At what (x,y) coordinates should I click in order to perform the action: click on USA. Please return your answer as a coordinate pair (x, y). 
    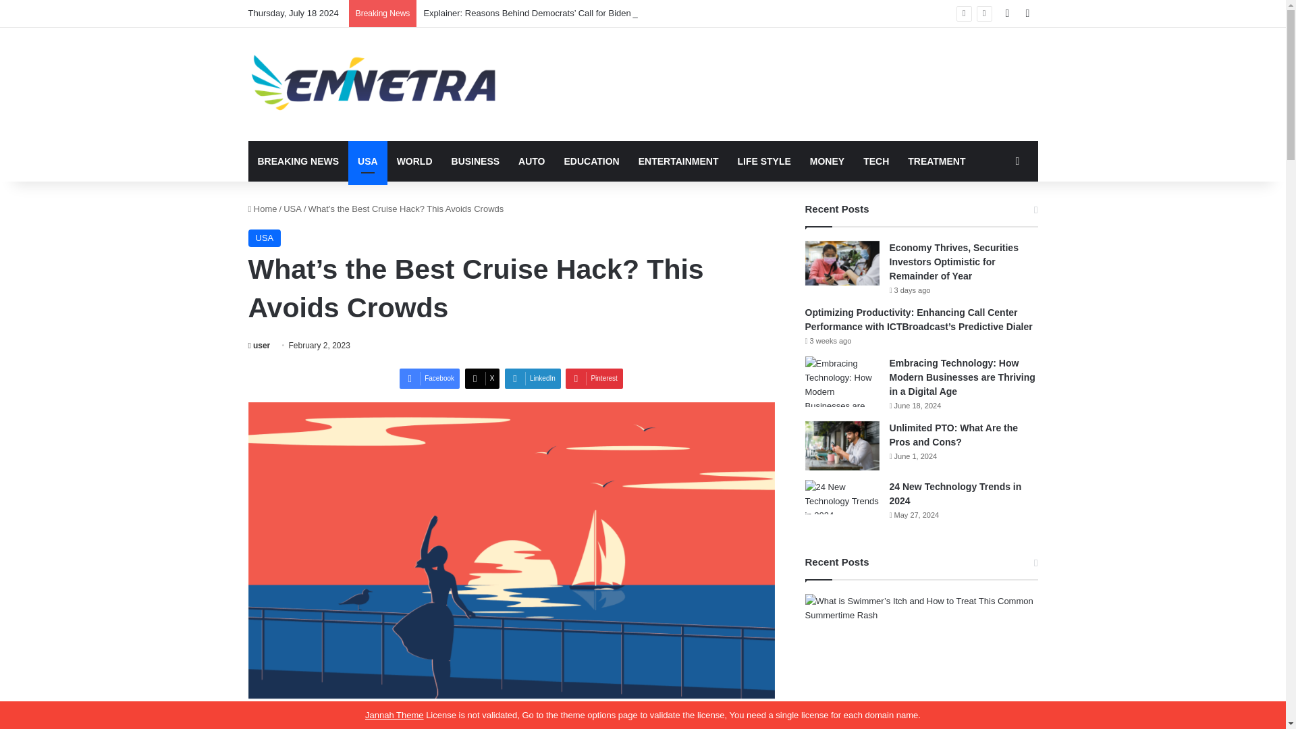
    Looking at the image, I should click on (368, 161).